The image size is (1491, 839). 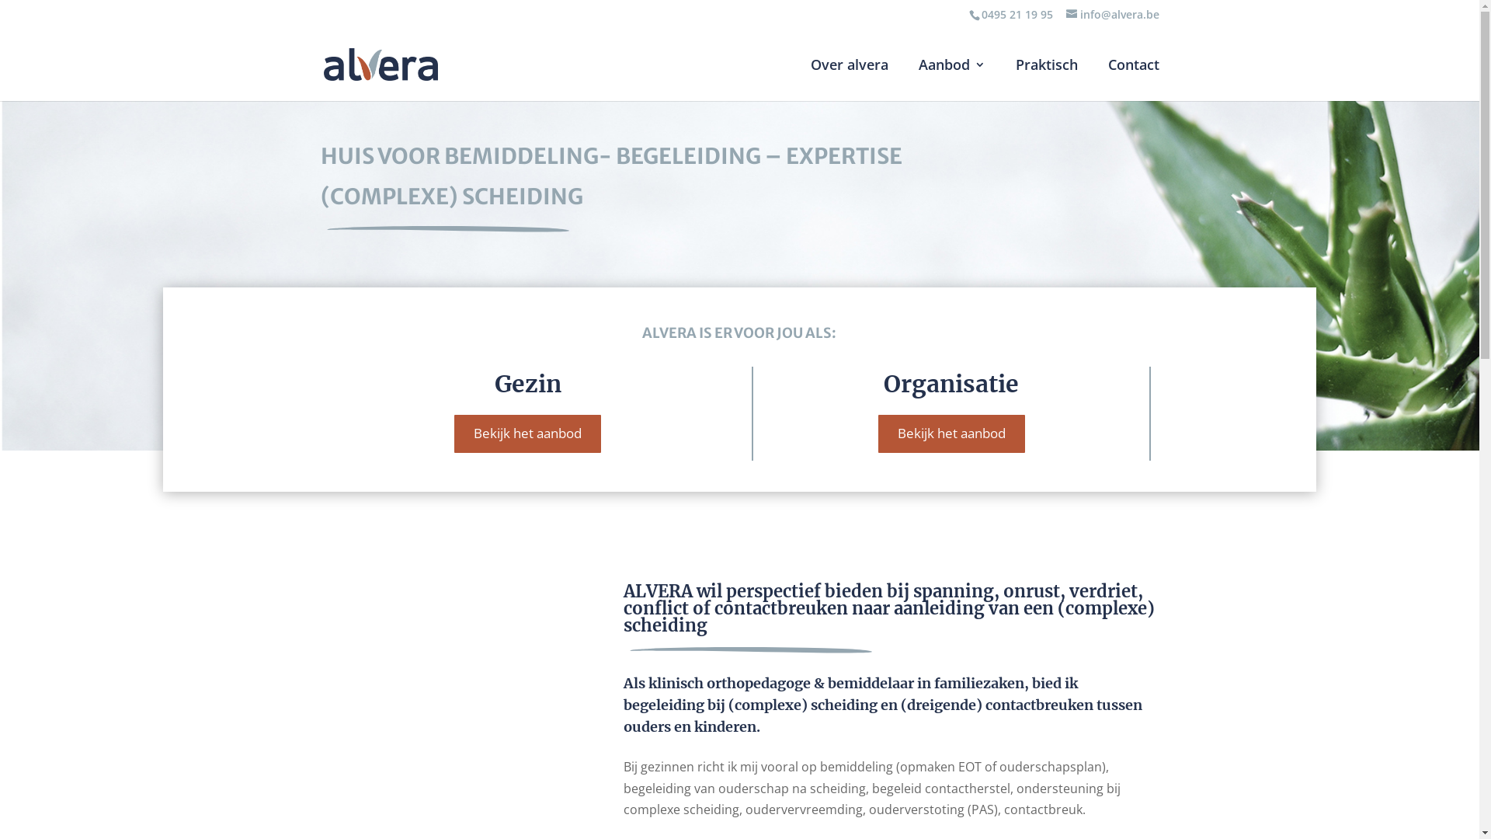 I want to click on Bekijk het aanbod, so click(x=528, y=433).